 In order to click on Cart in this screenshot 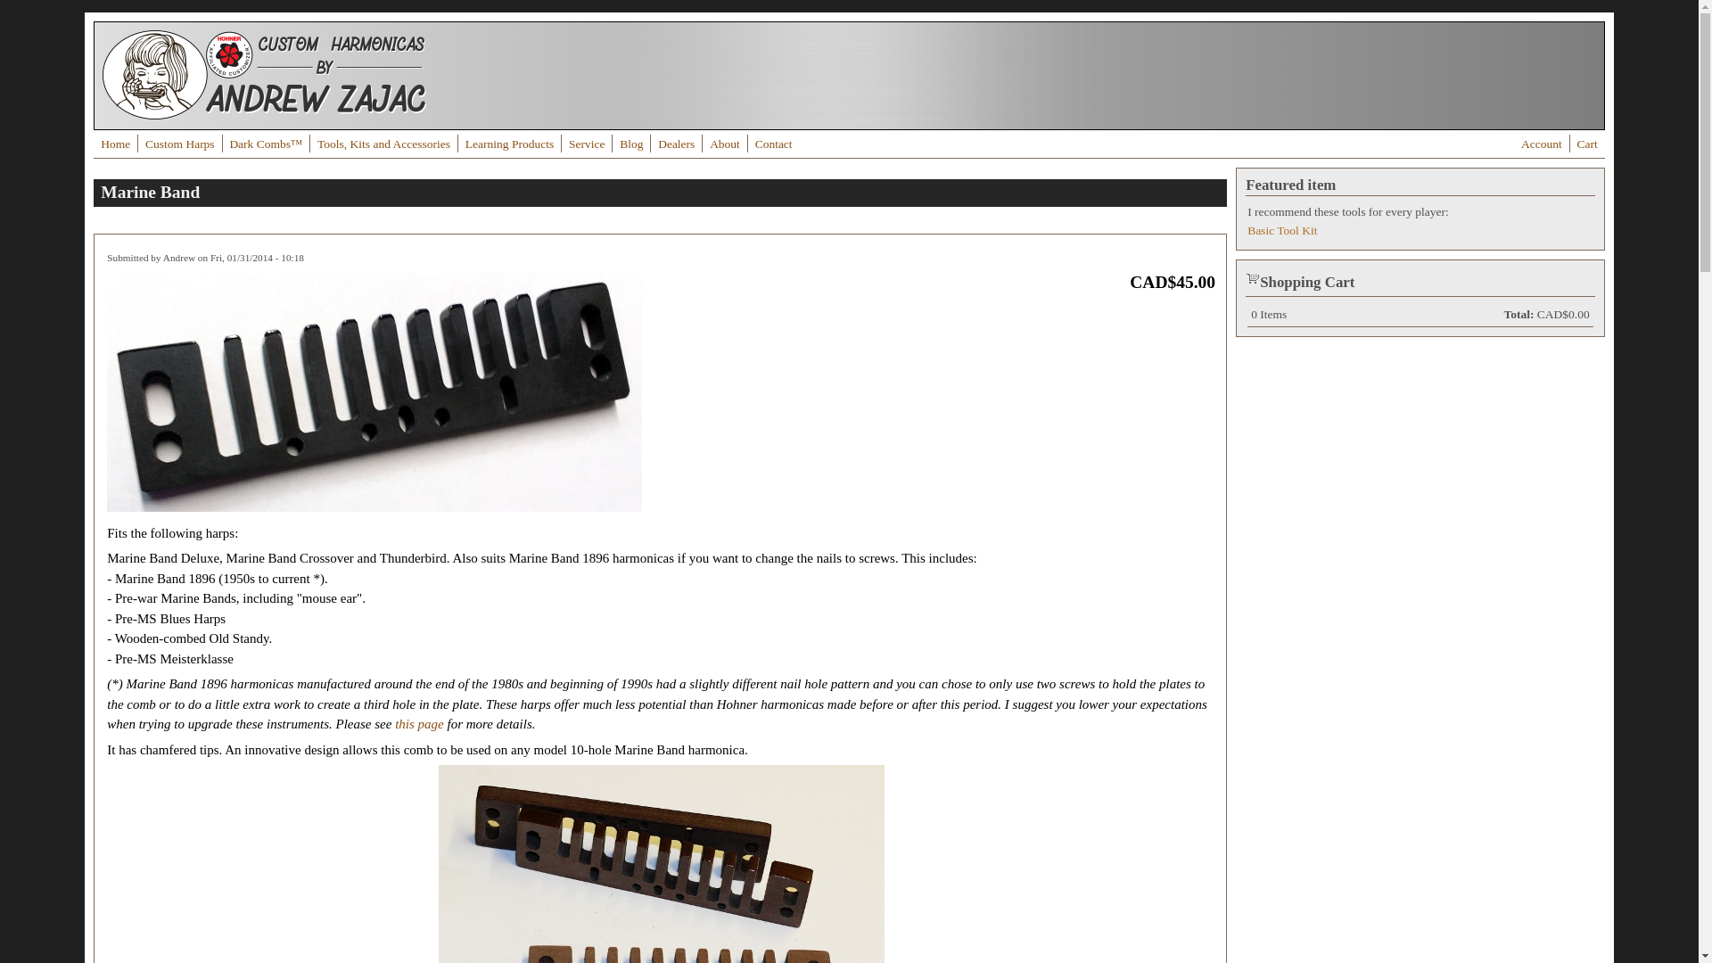, I will do `click(1587, 144)`.